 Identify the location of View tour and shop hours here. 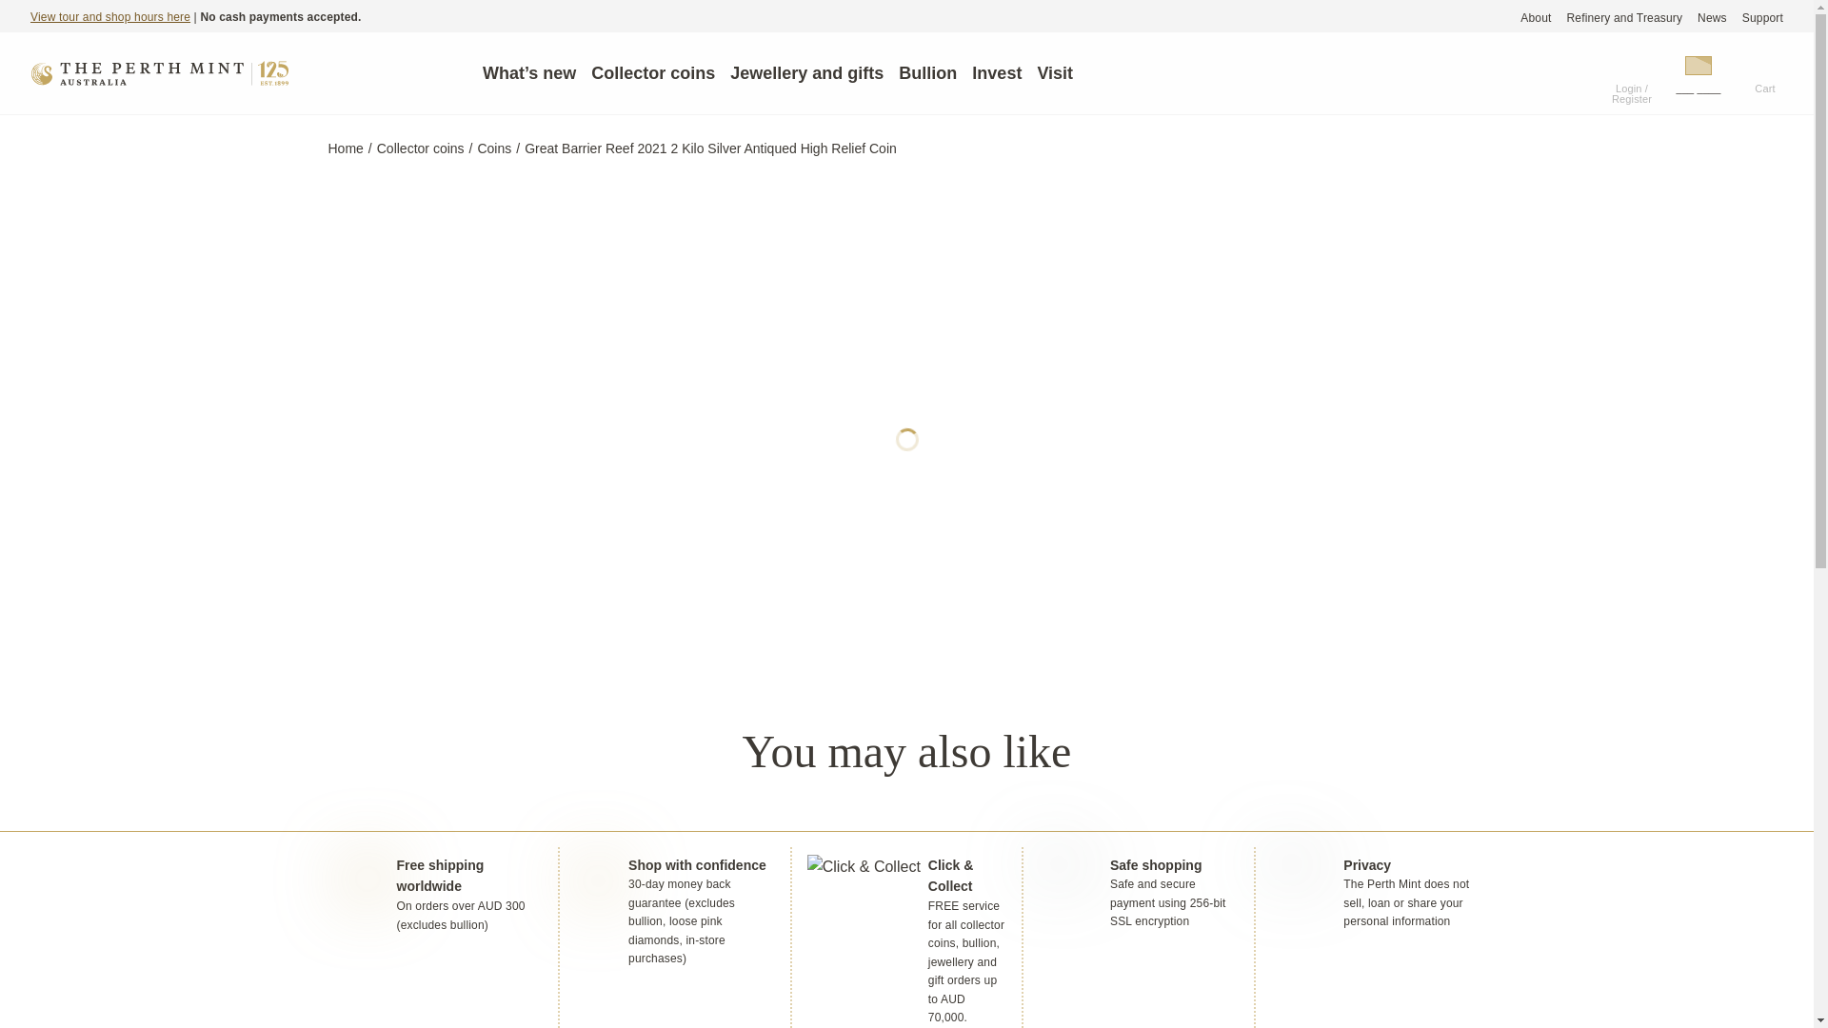
(110, 16).